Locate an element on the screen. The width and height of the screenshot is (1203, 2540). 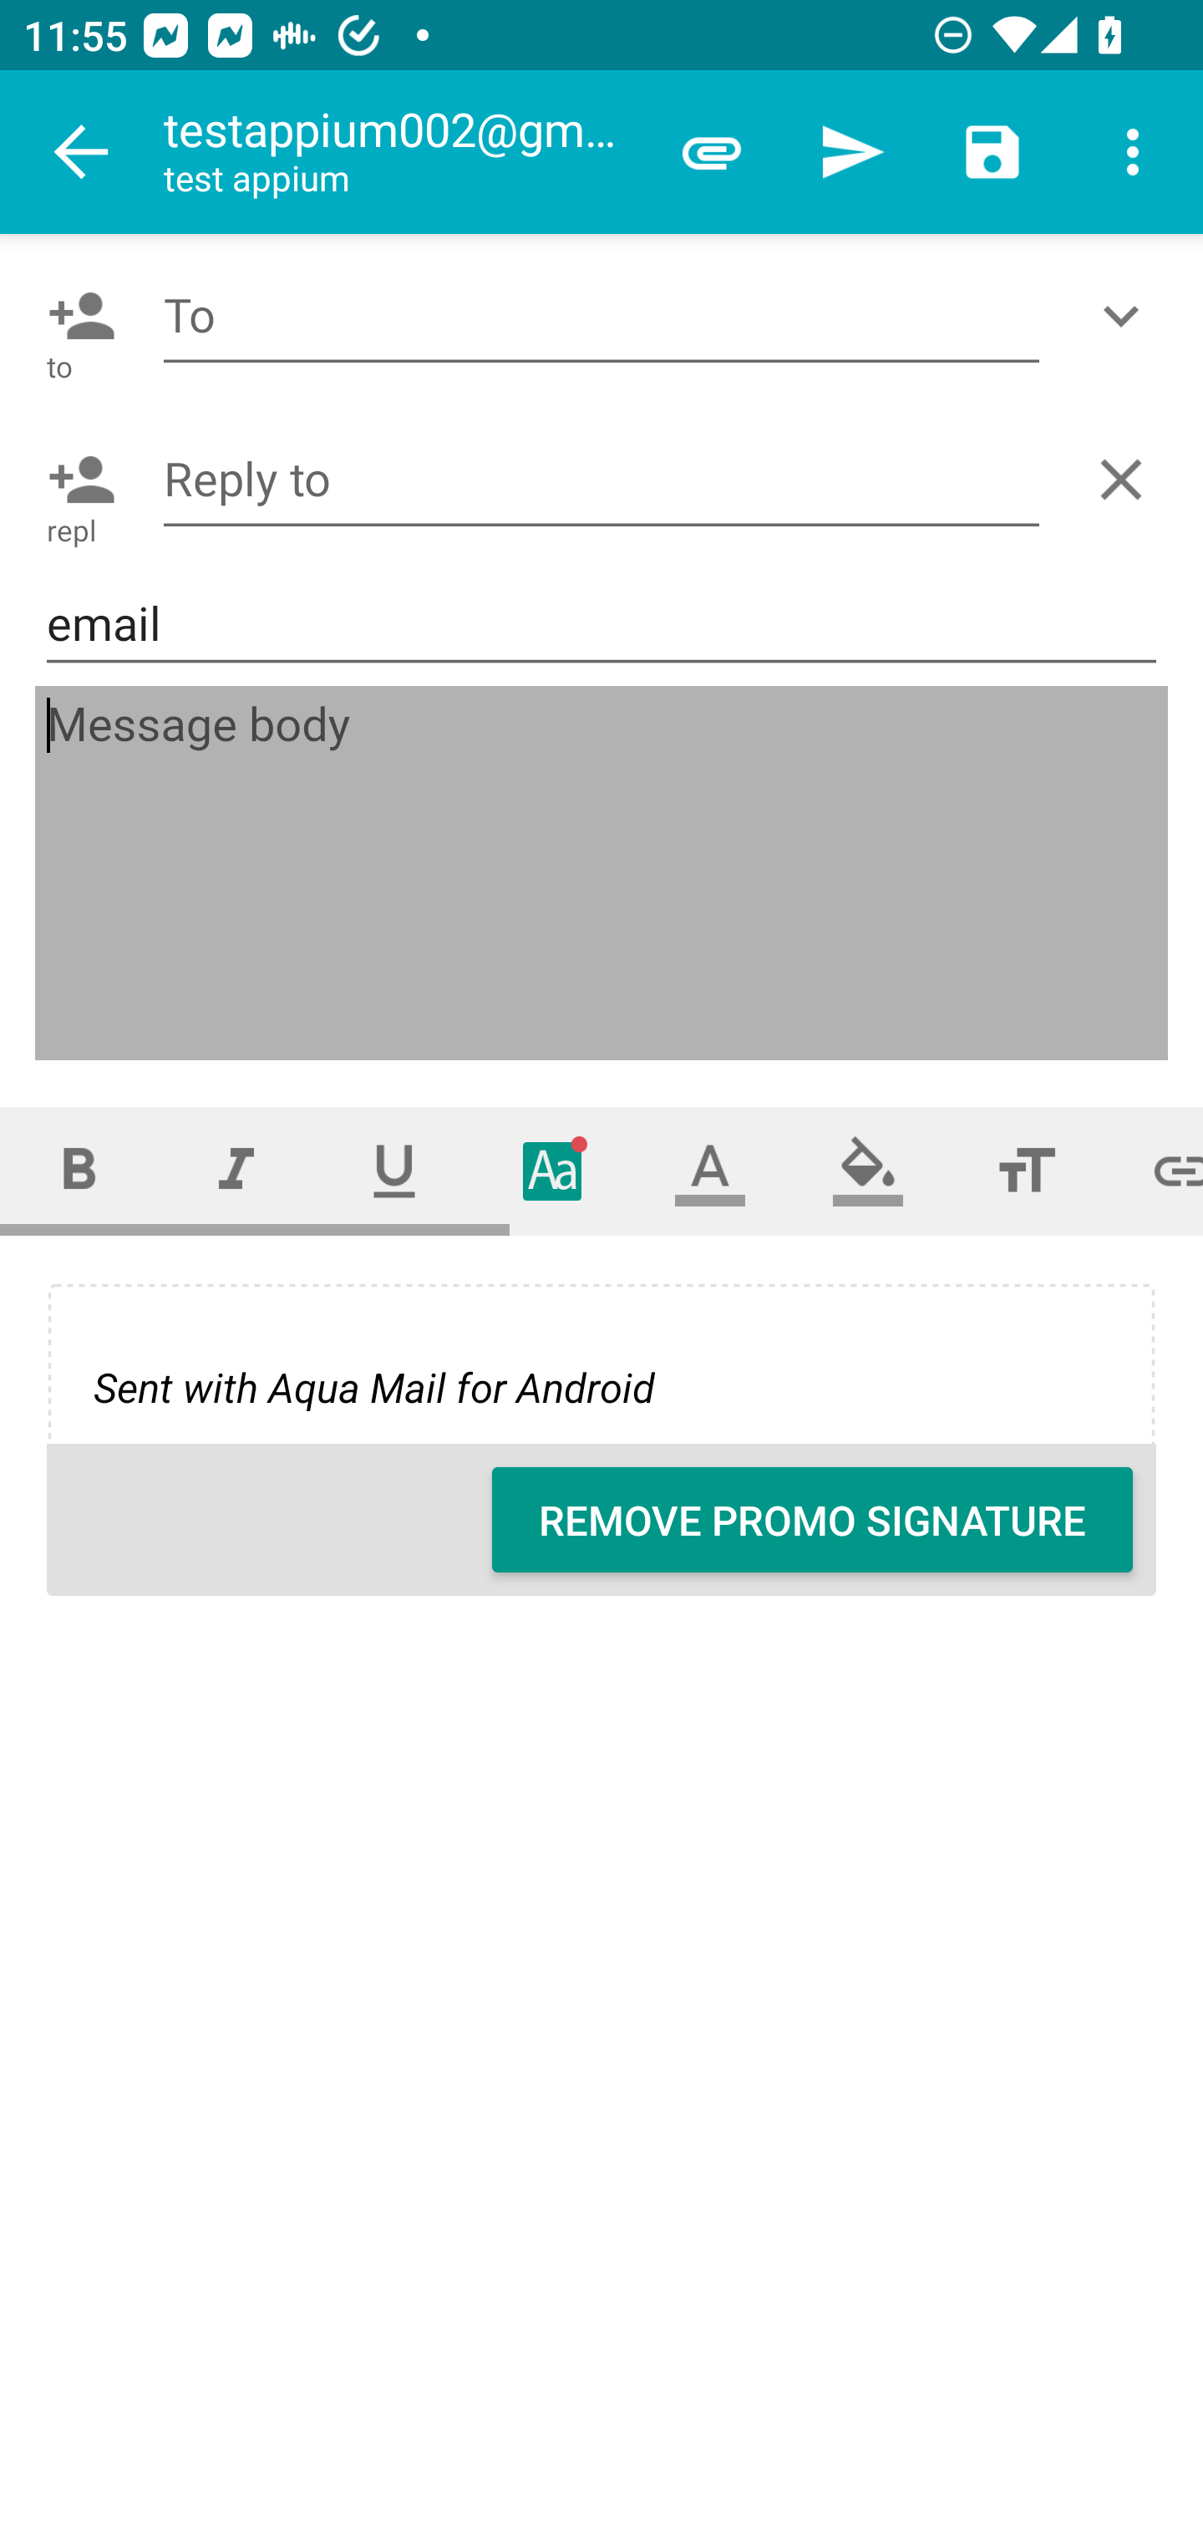
email is located at coordinates (601, 623).